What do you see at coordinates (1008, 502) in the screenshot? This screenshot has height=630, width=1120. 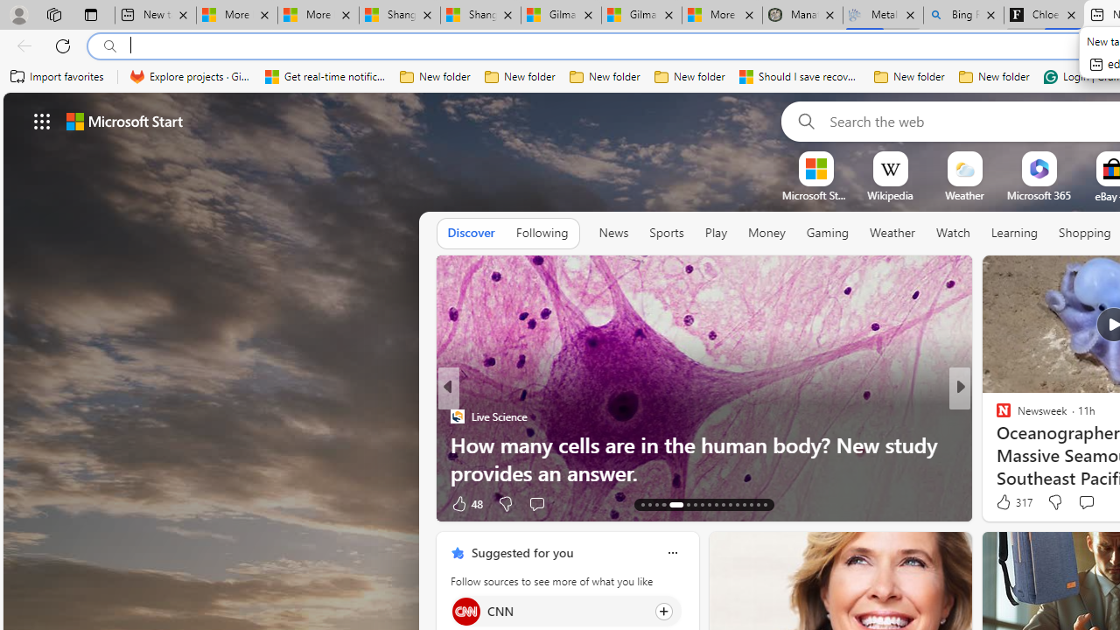 I see `248 Like` at bounding box center [1008, 502].